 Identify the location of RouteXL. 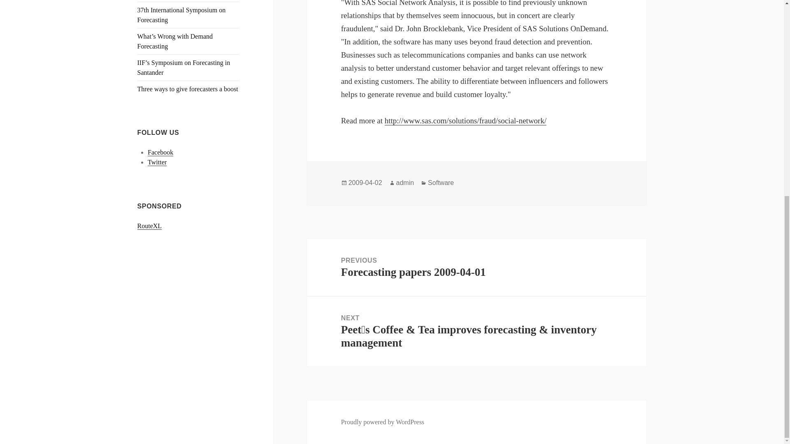
(150, 226).